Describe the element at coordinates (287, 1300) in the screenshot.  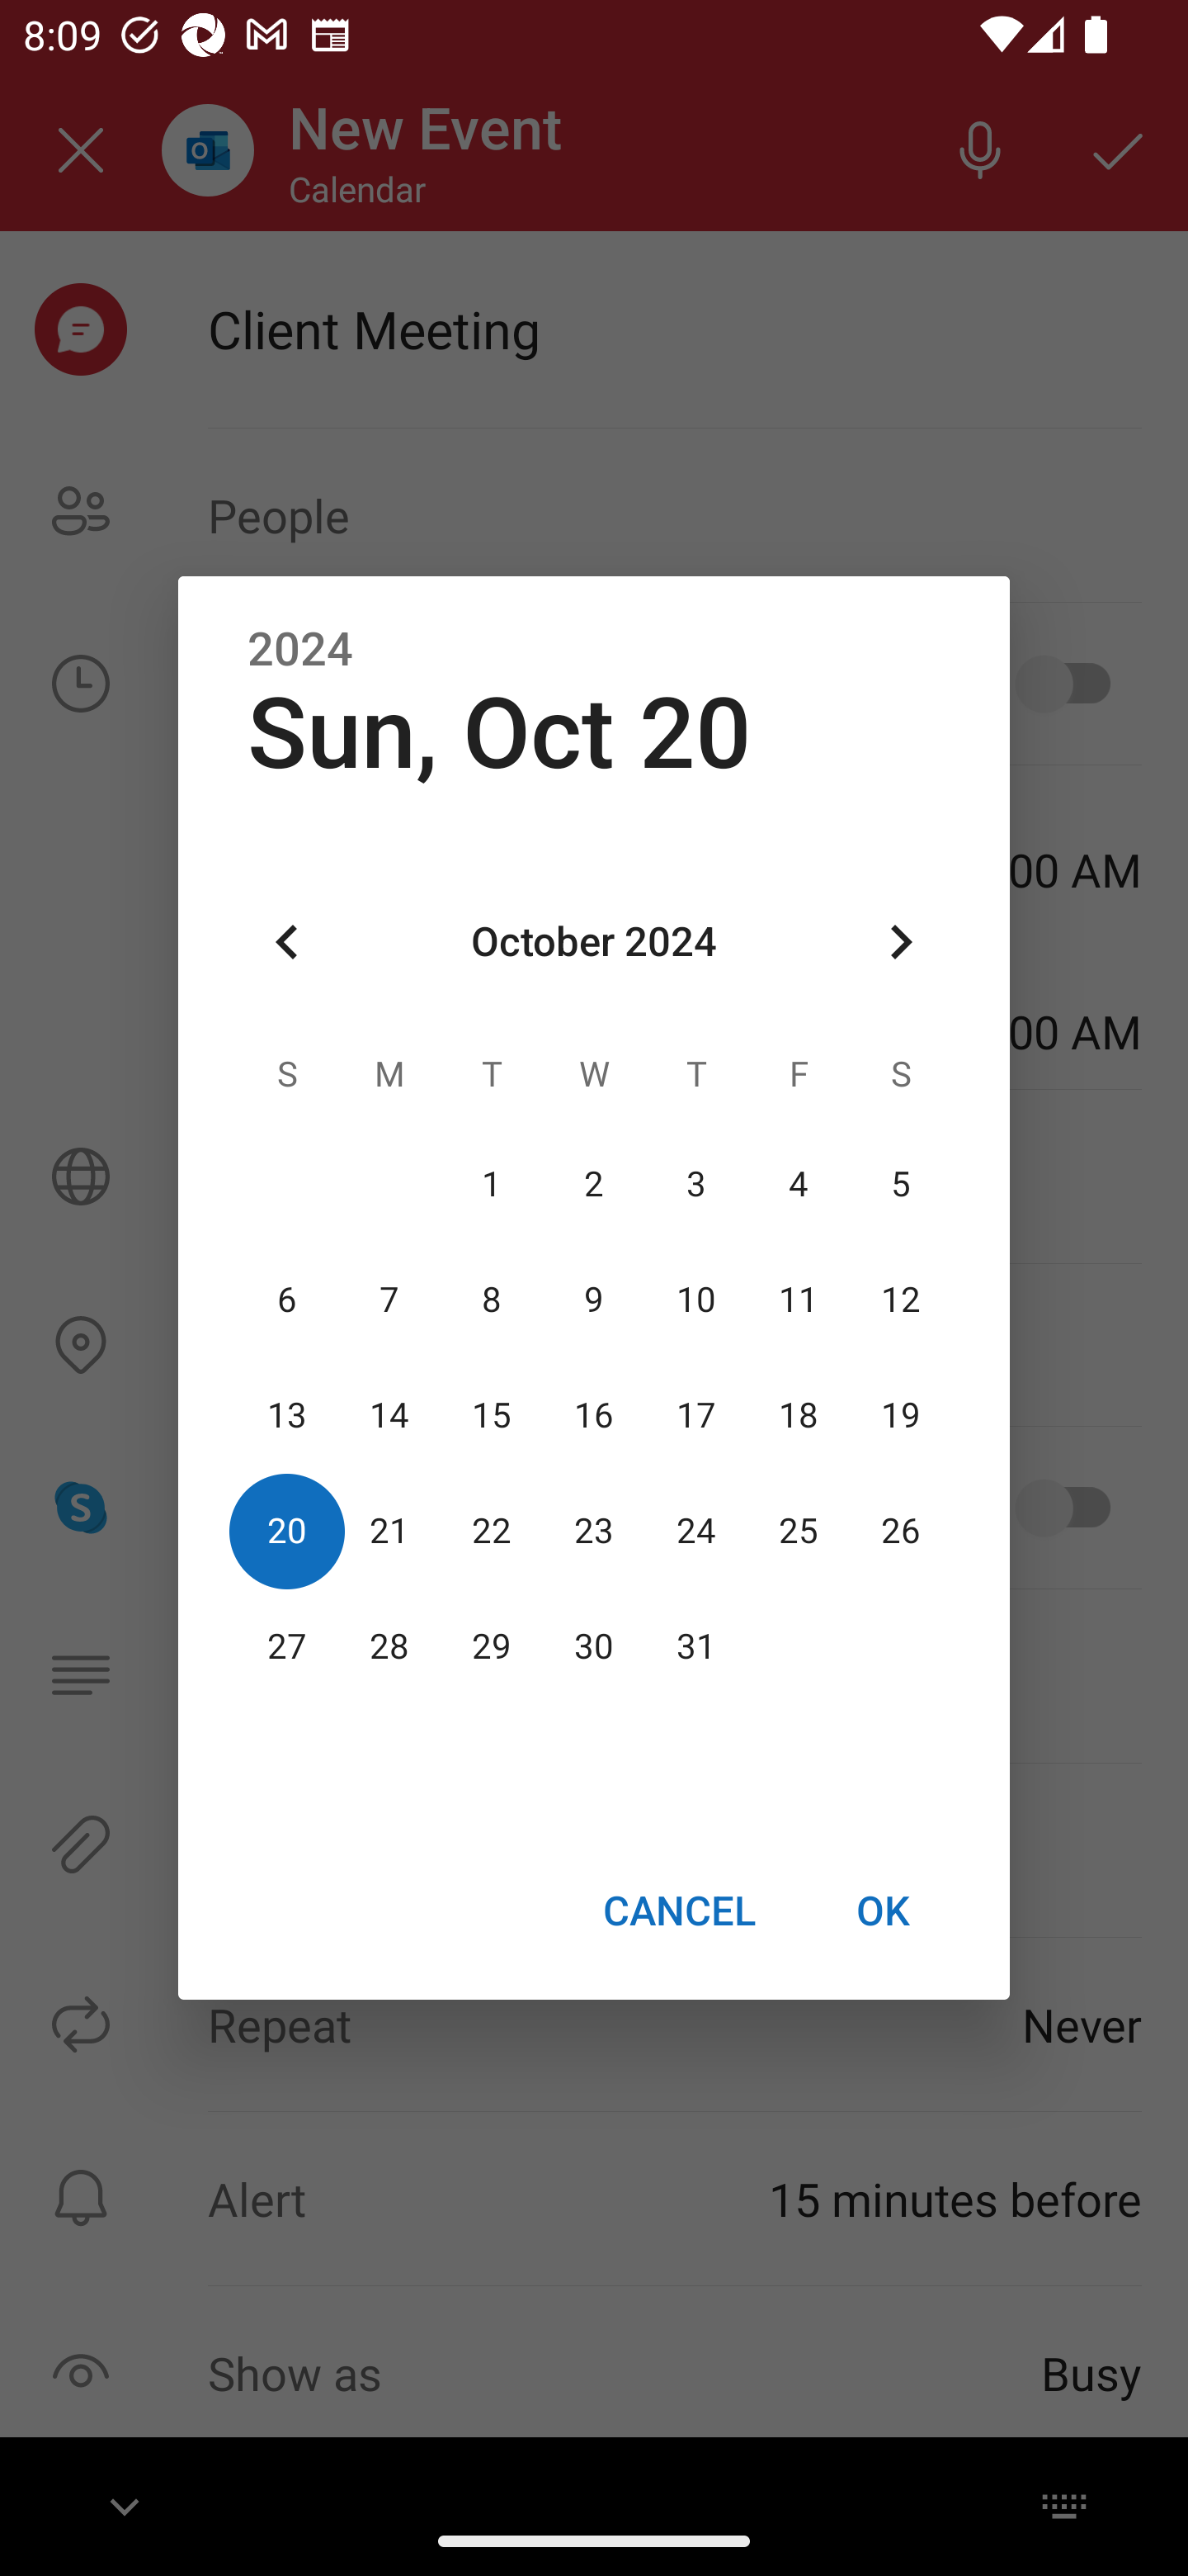
I see `6 06 October 2024` at that location.